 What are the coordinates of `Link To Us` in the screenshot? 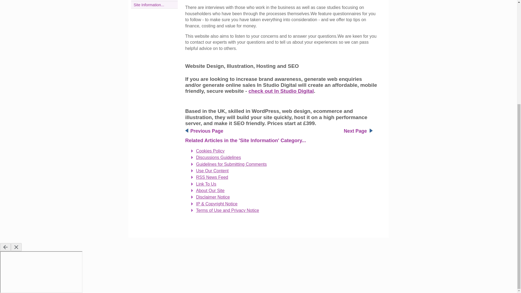 It's located at (206, 184).